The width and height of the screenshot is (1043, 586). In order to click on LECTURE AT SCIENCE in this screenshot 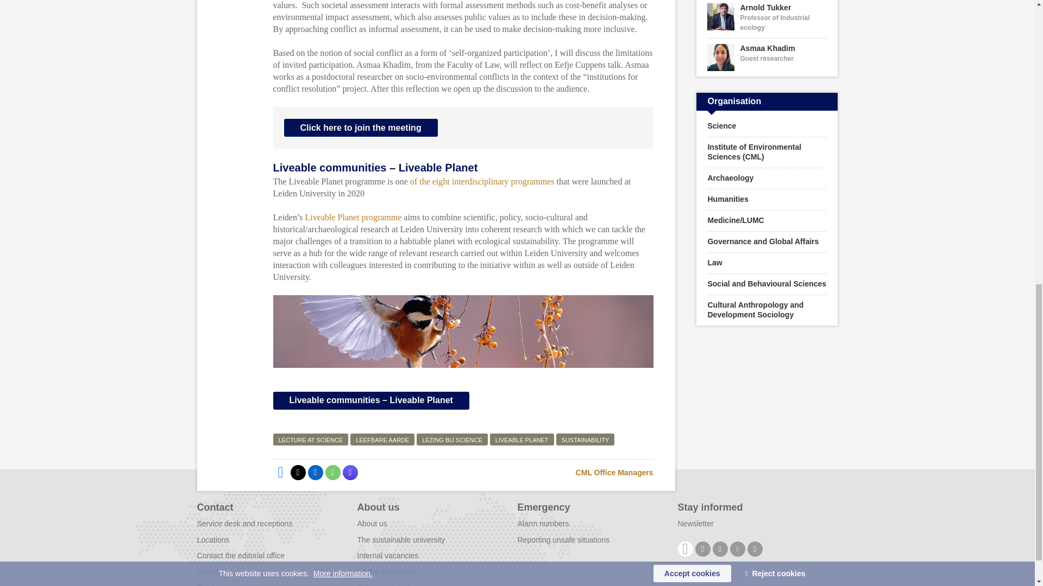, I will do `click(310, 439)`.